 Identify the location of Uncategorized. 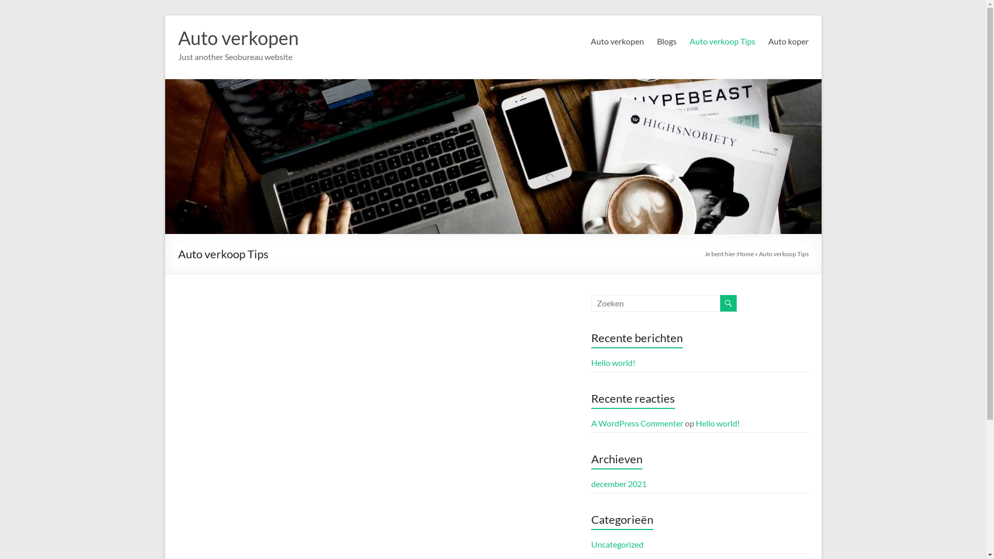
(617, 545).